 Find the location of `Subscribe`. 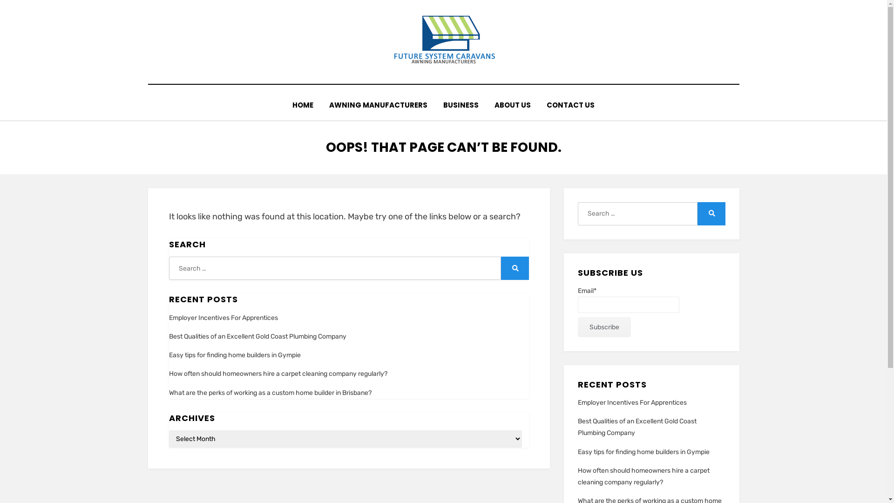

Subscribe is located at coordinates (604, 327).